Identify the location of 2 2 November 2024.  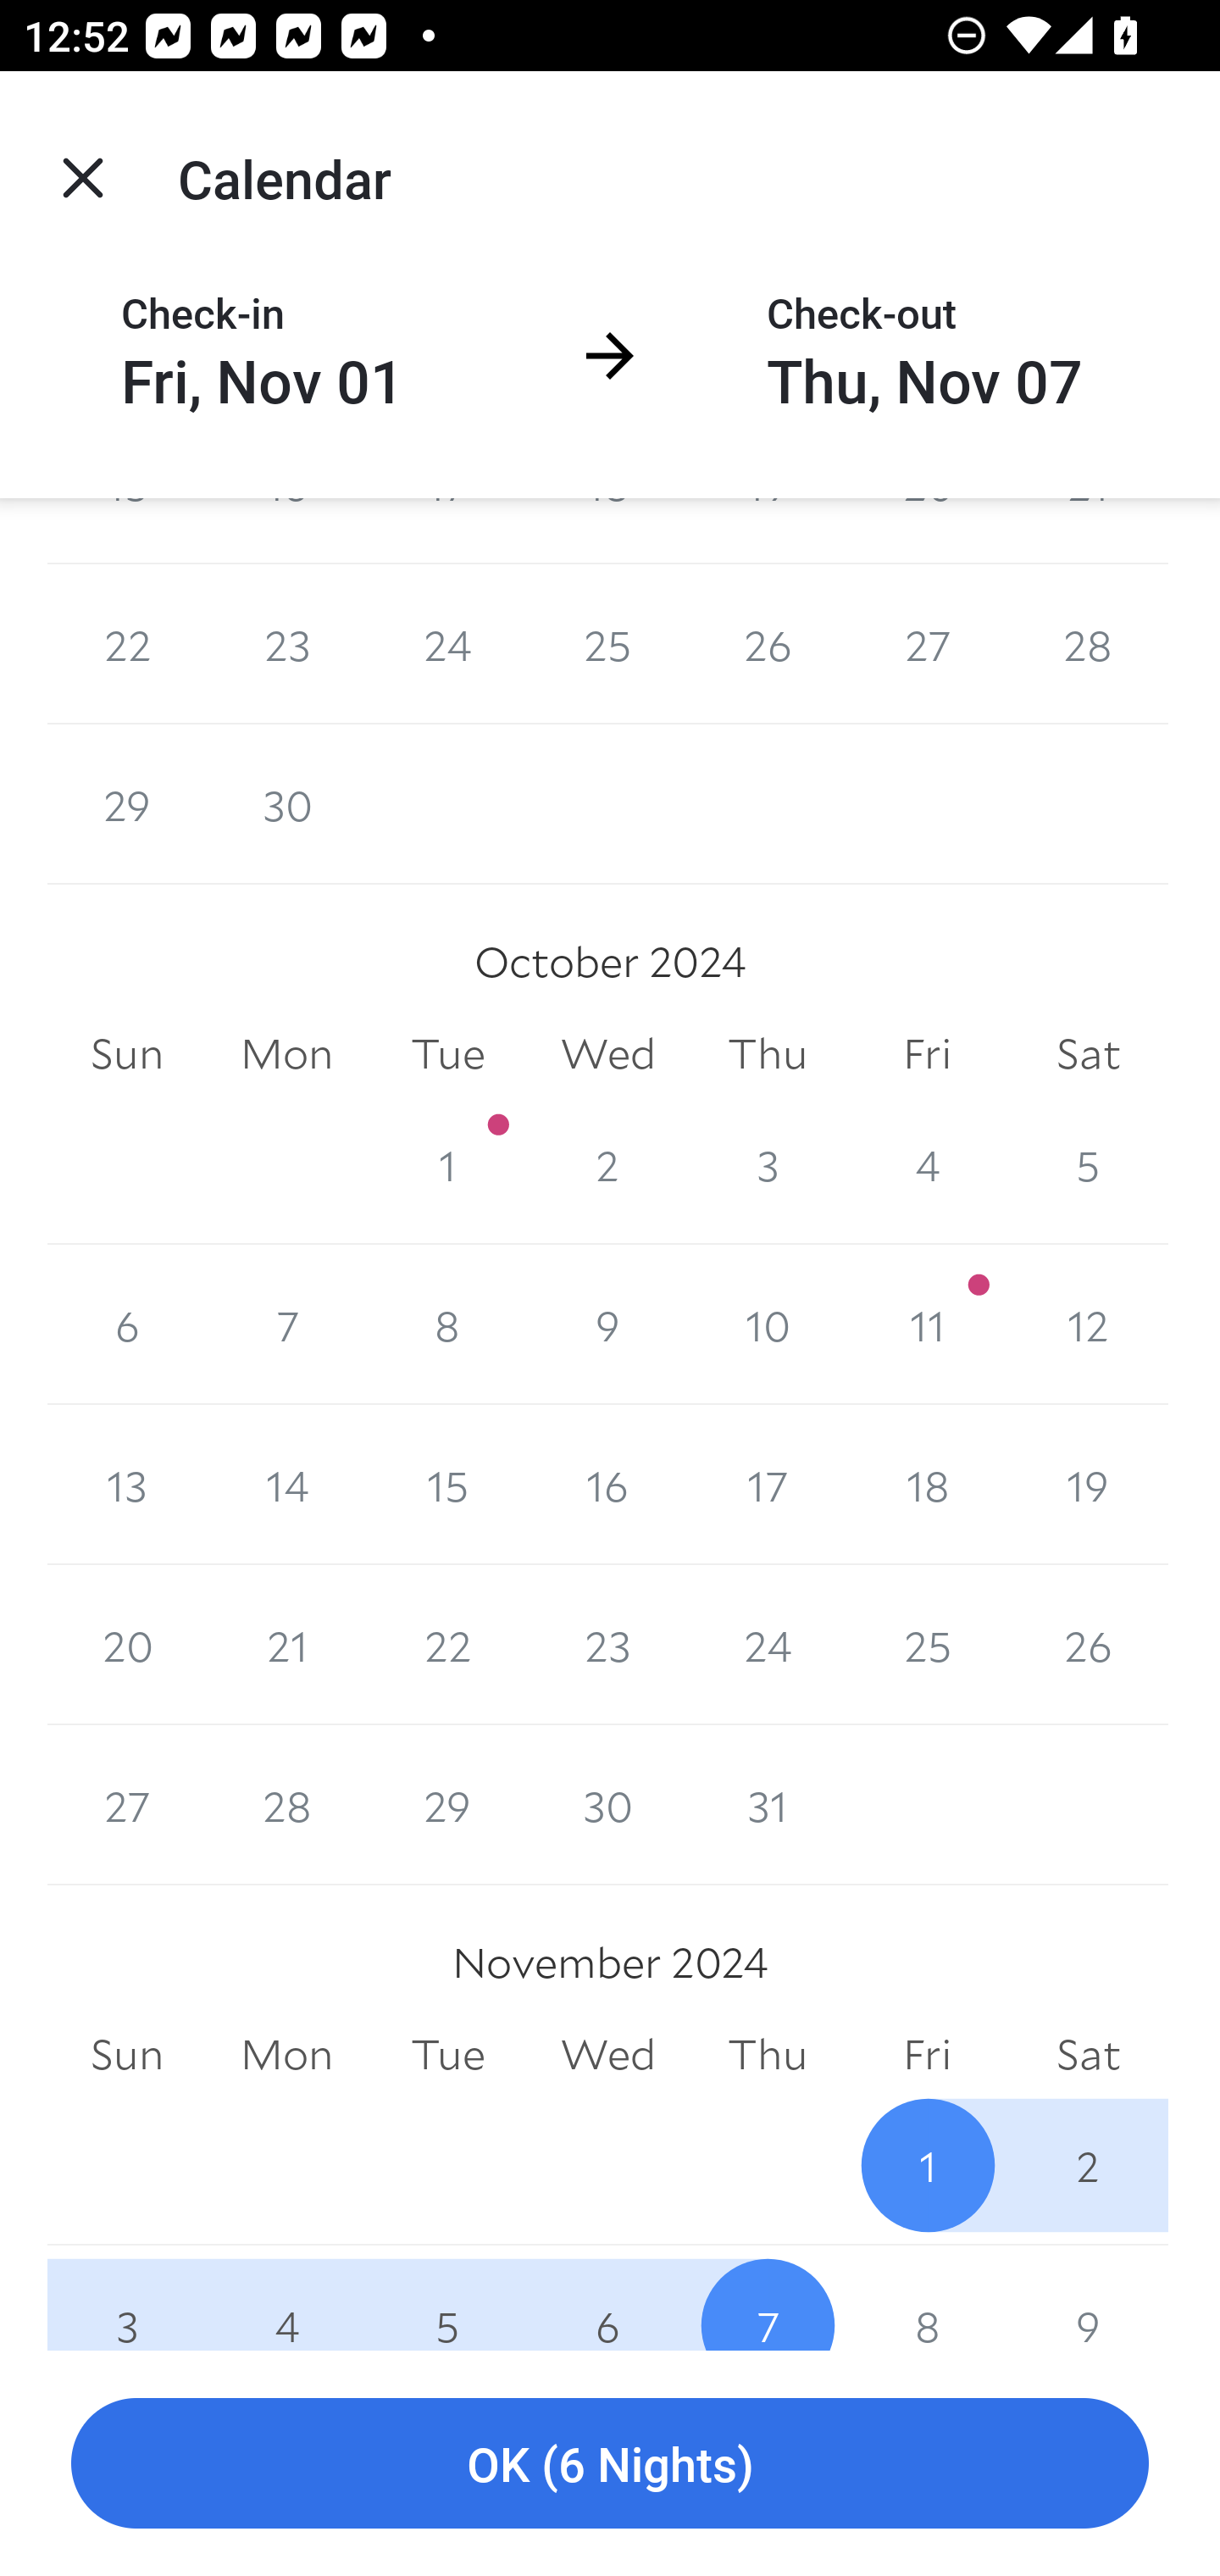
(1088, 2166).